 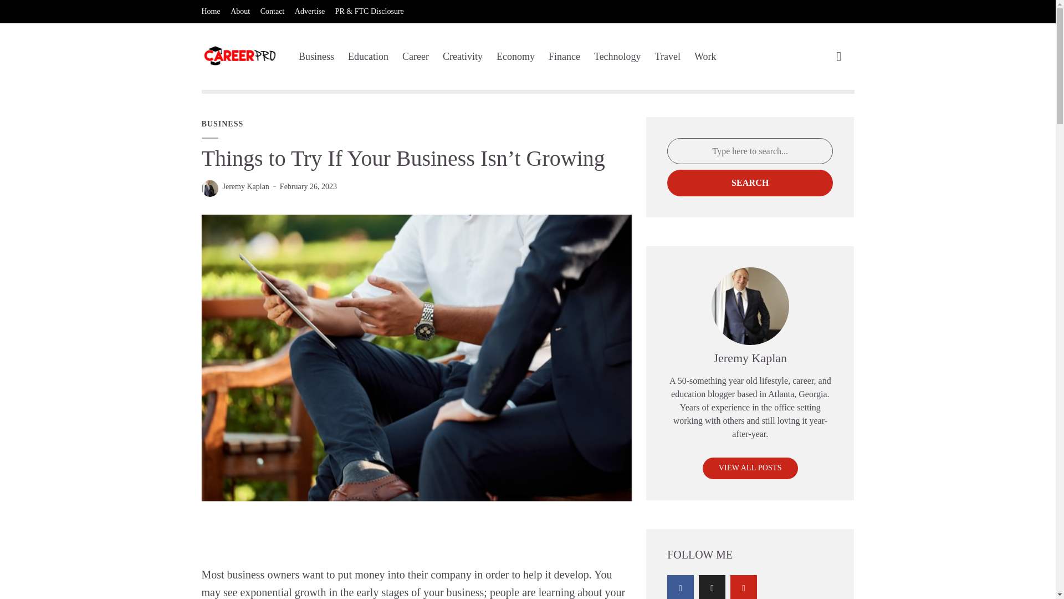 I want to click on Business, so click(x=316, y=57).